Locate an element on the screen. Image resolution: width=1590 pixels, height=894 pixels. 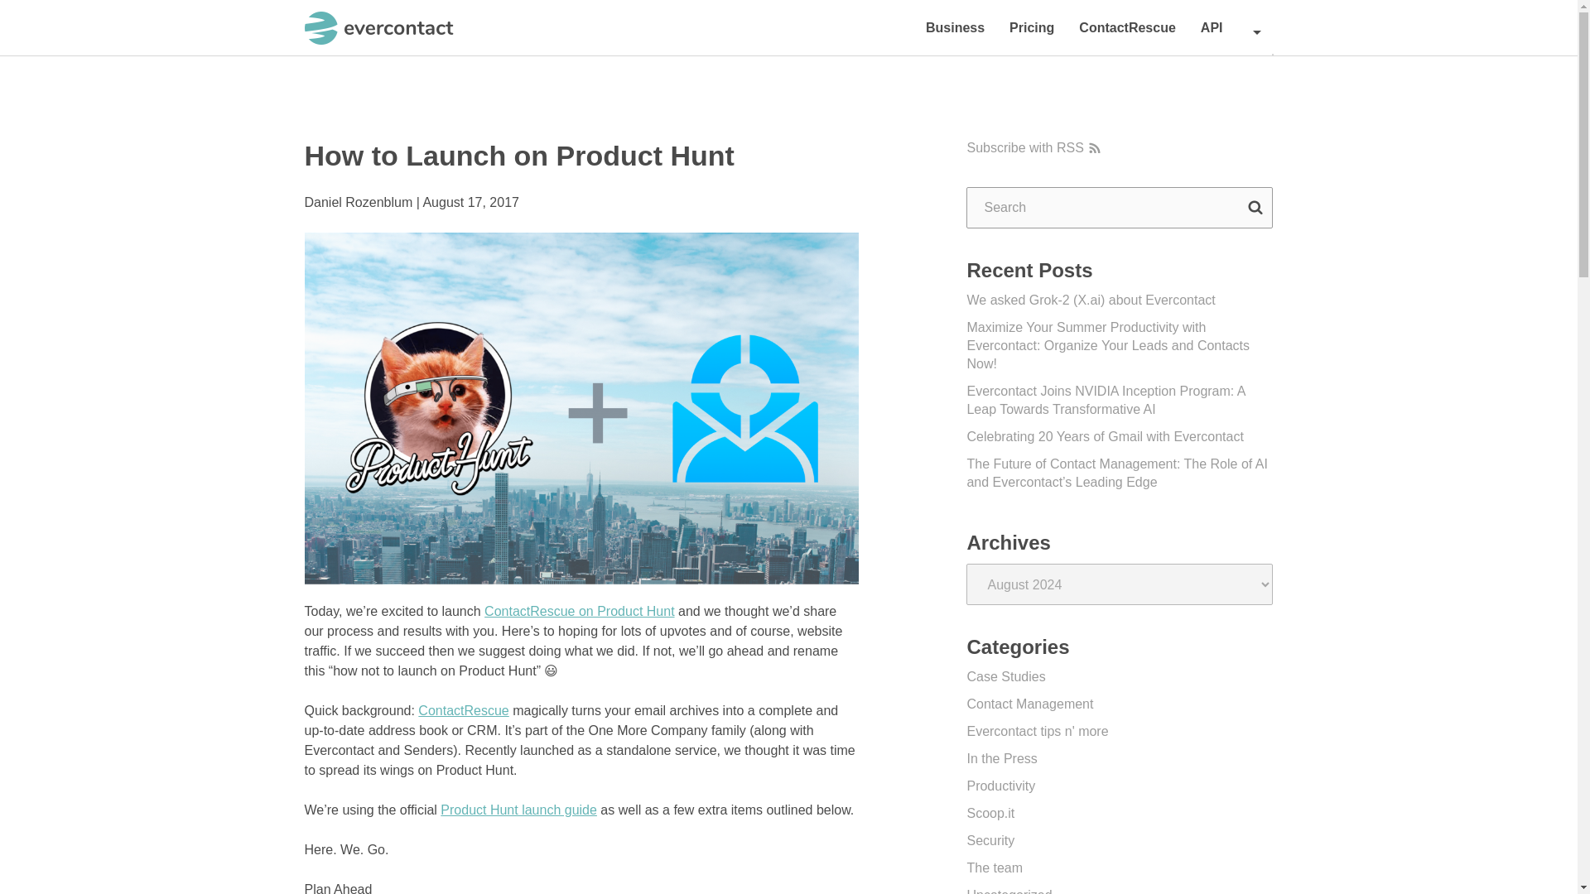
Pricing is located at coordinates (1032, 27).